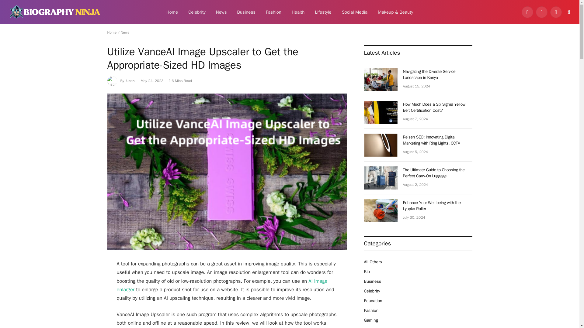  I want to click on Celebrity, so click(197, 12).